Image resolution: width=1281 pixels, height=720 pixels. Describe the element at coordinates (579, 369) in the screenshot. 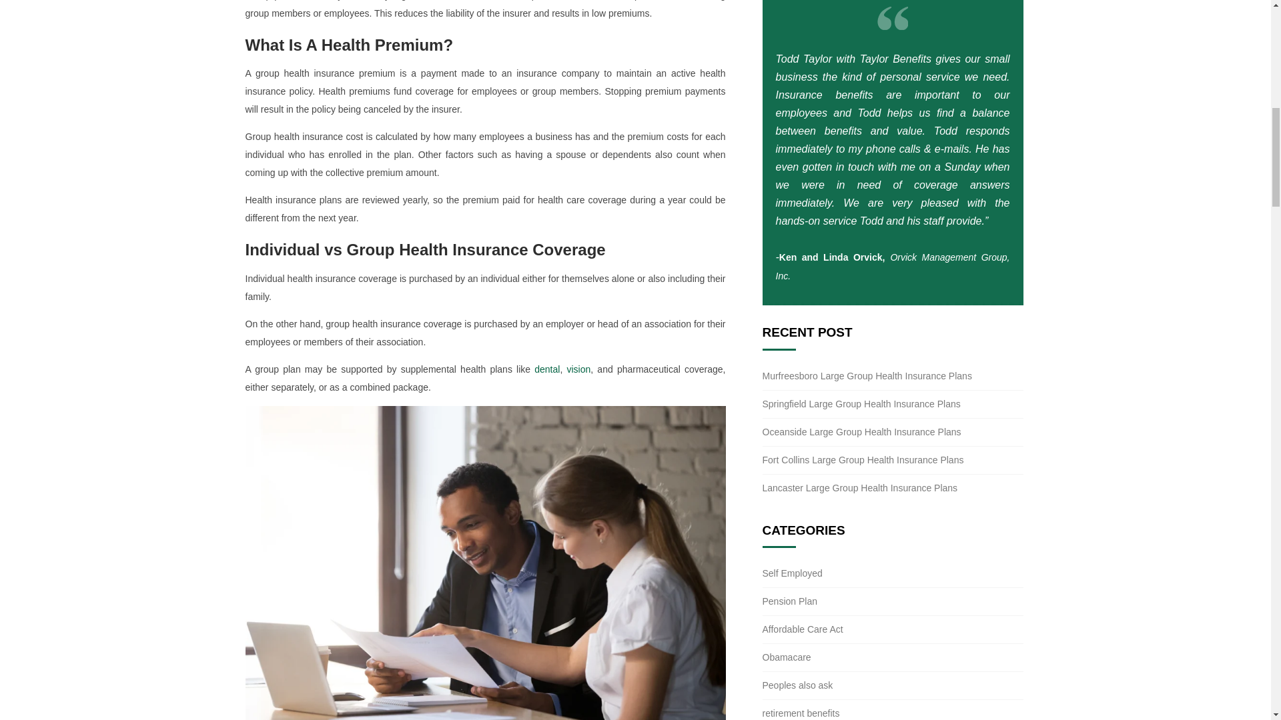

I see `vision` at that location.